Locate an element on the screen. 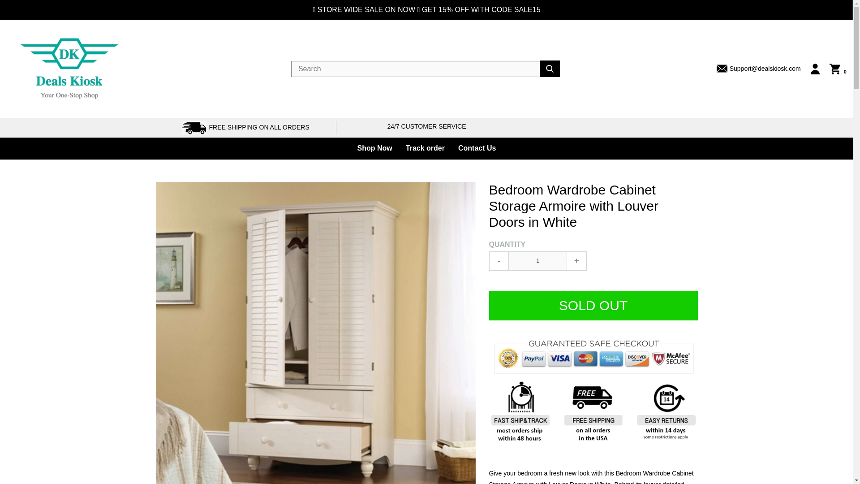 The width and height of the screenshot is (860, 484). 0 is located at coordinates (838, 69).